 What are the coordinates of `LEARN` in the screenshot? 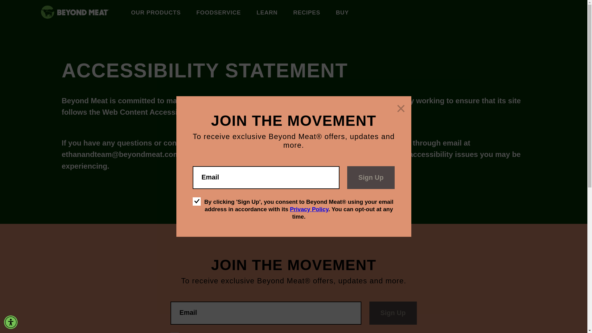 It's located at (267, 13).